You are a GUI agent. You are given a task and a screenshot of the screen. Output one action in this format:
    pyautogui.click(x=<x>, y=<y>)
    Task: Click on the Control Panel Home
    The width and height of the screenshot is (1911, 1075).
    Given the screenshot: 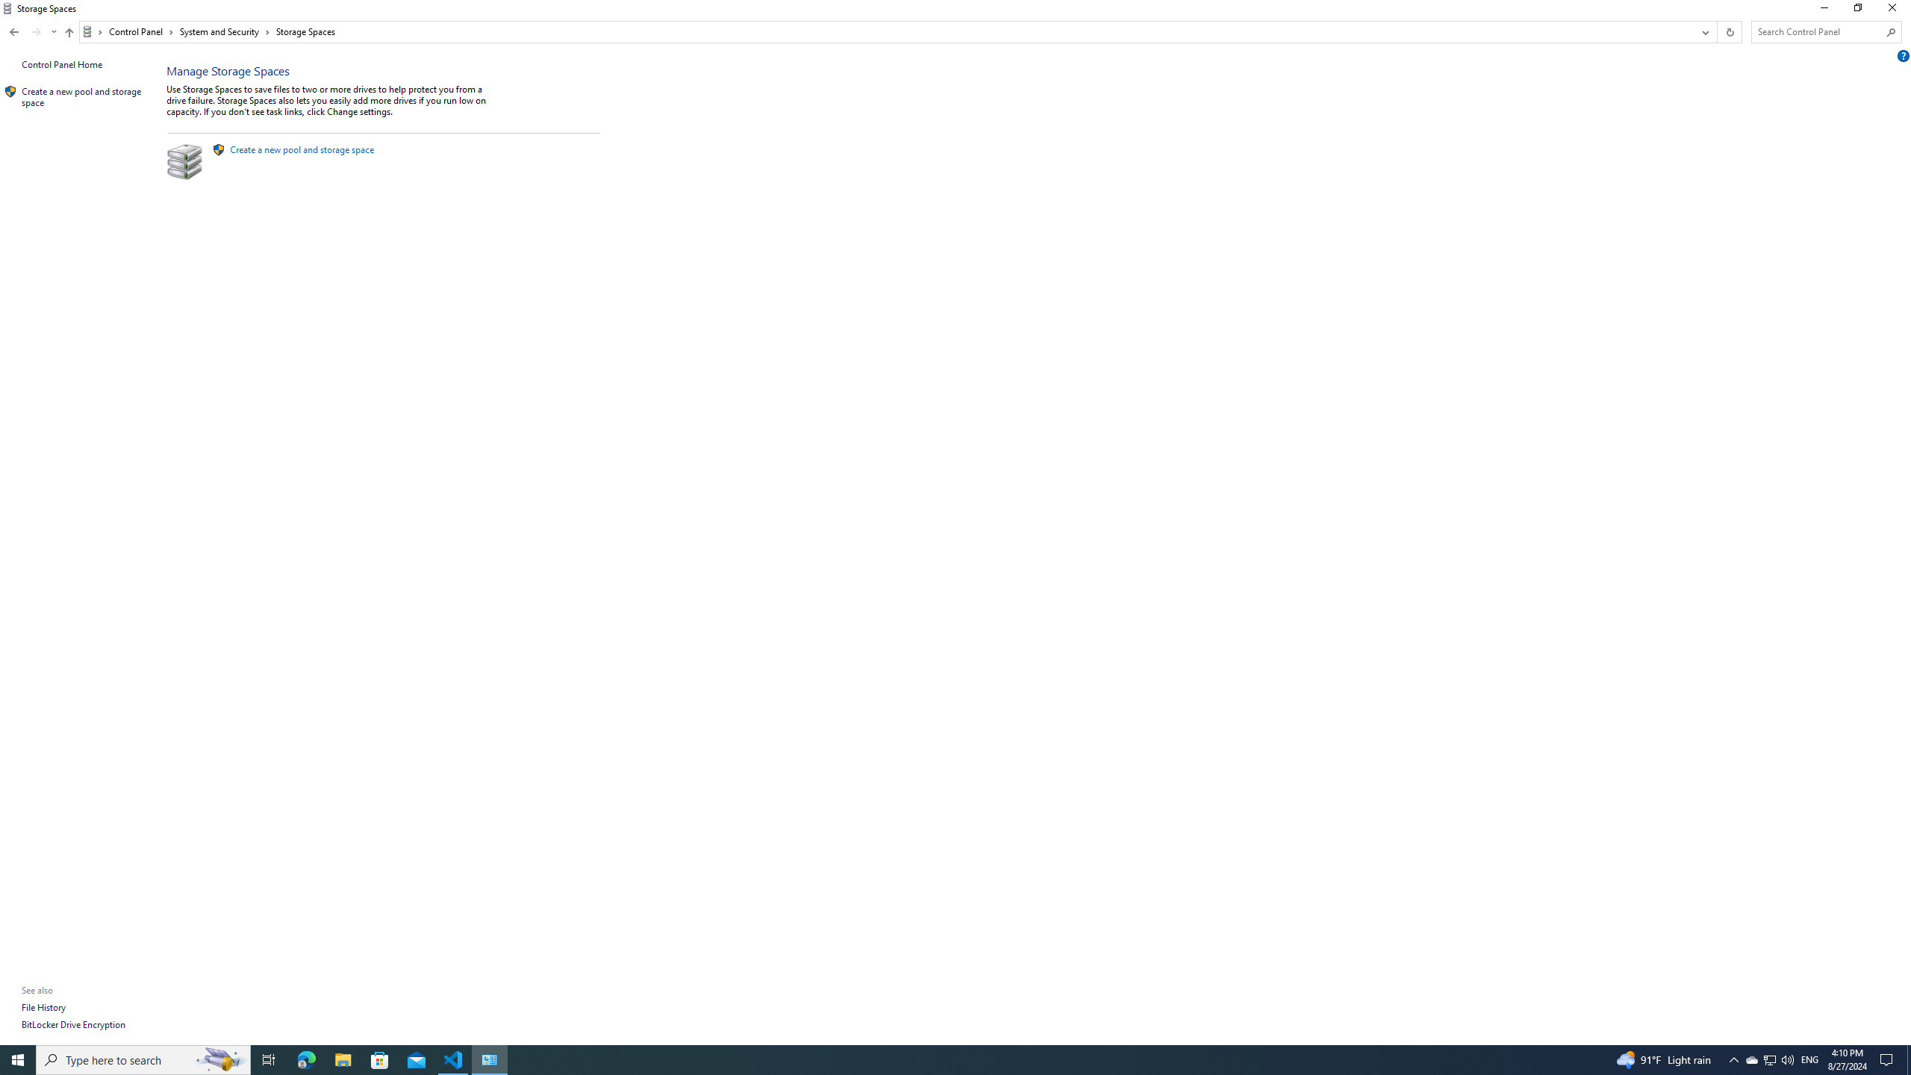 What is the action you would take?
    pyautogui.click(x=62, y=64)
    